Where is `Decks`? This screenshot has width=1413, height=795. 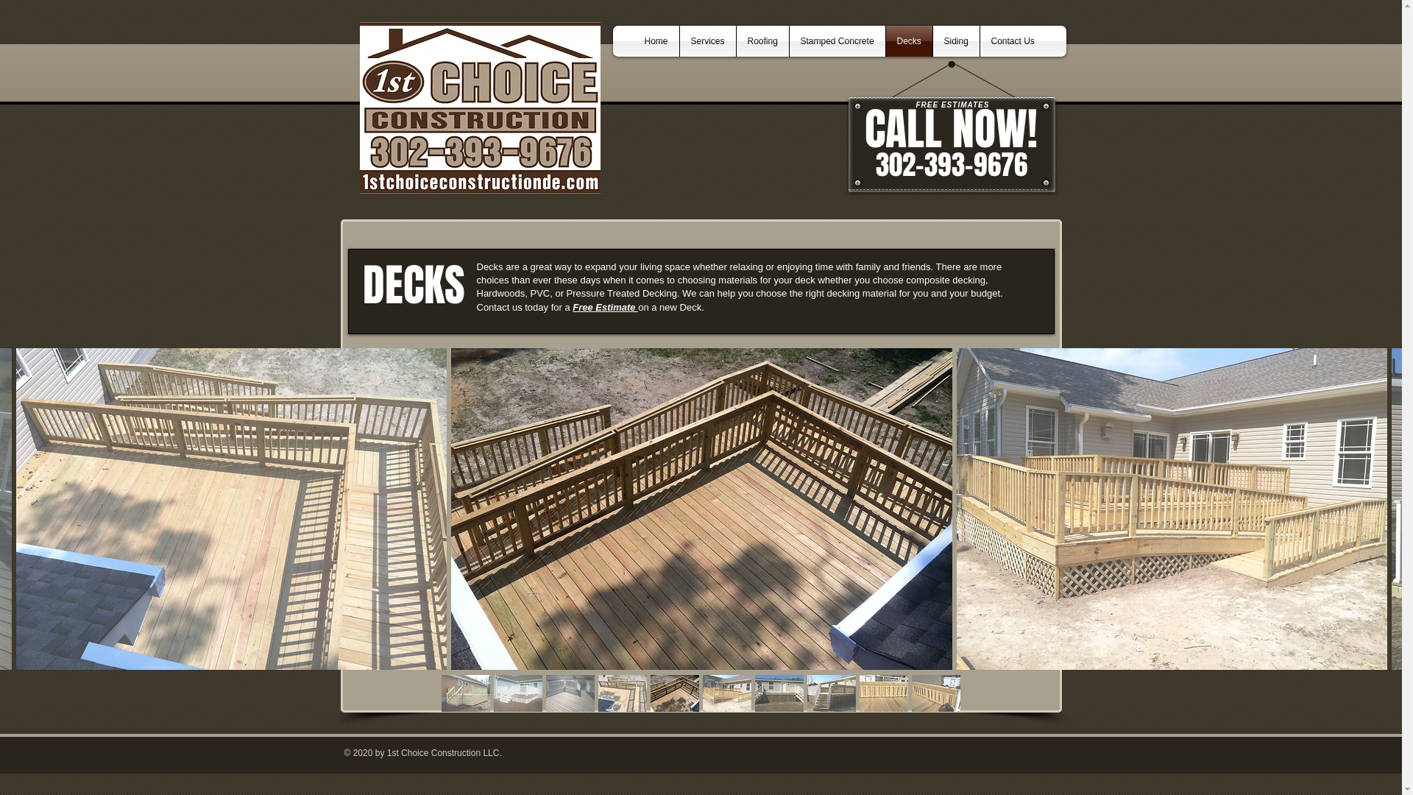
Decks is located at coordinates (910, 41).